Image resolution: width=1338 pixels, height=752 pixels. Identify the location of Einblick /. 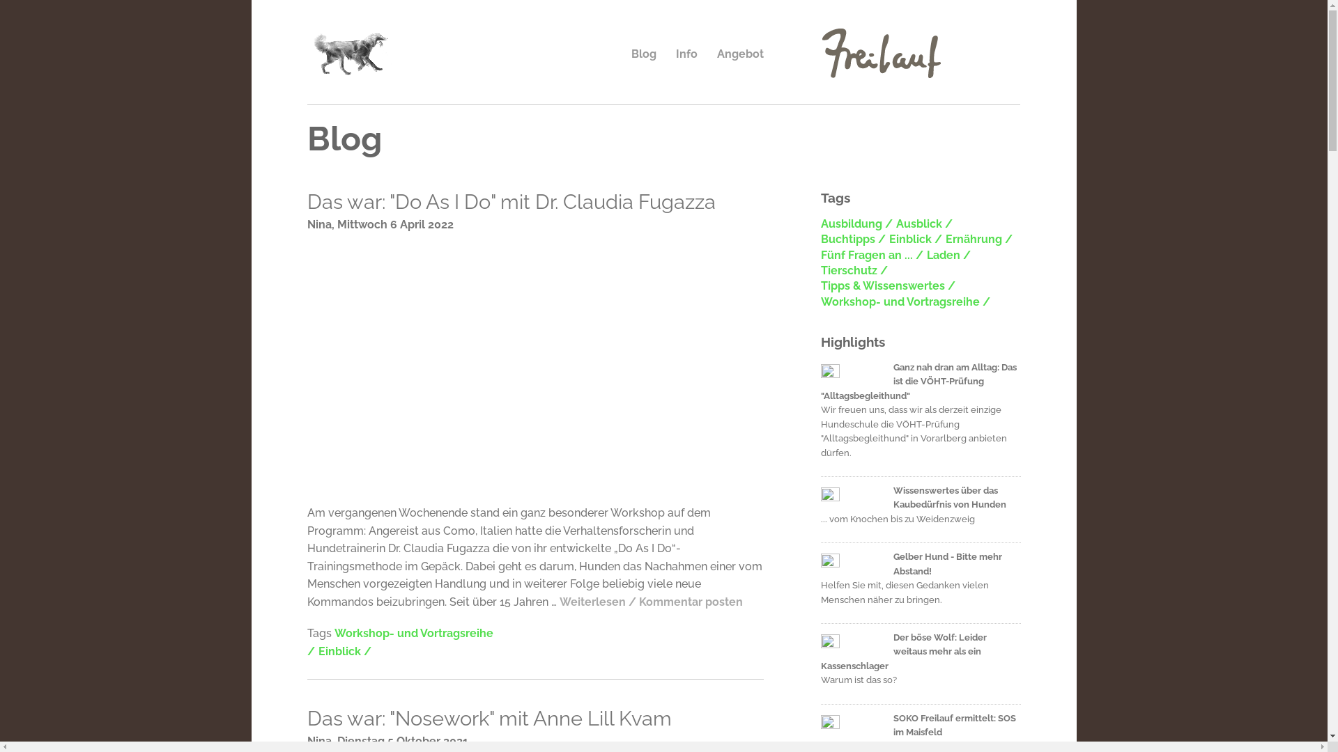
(344, 652).